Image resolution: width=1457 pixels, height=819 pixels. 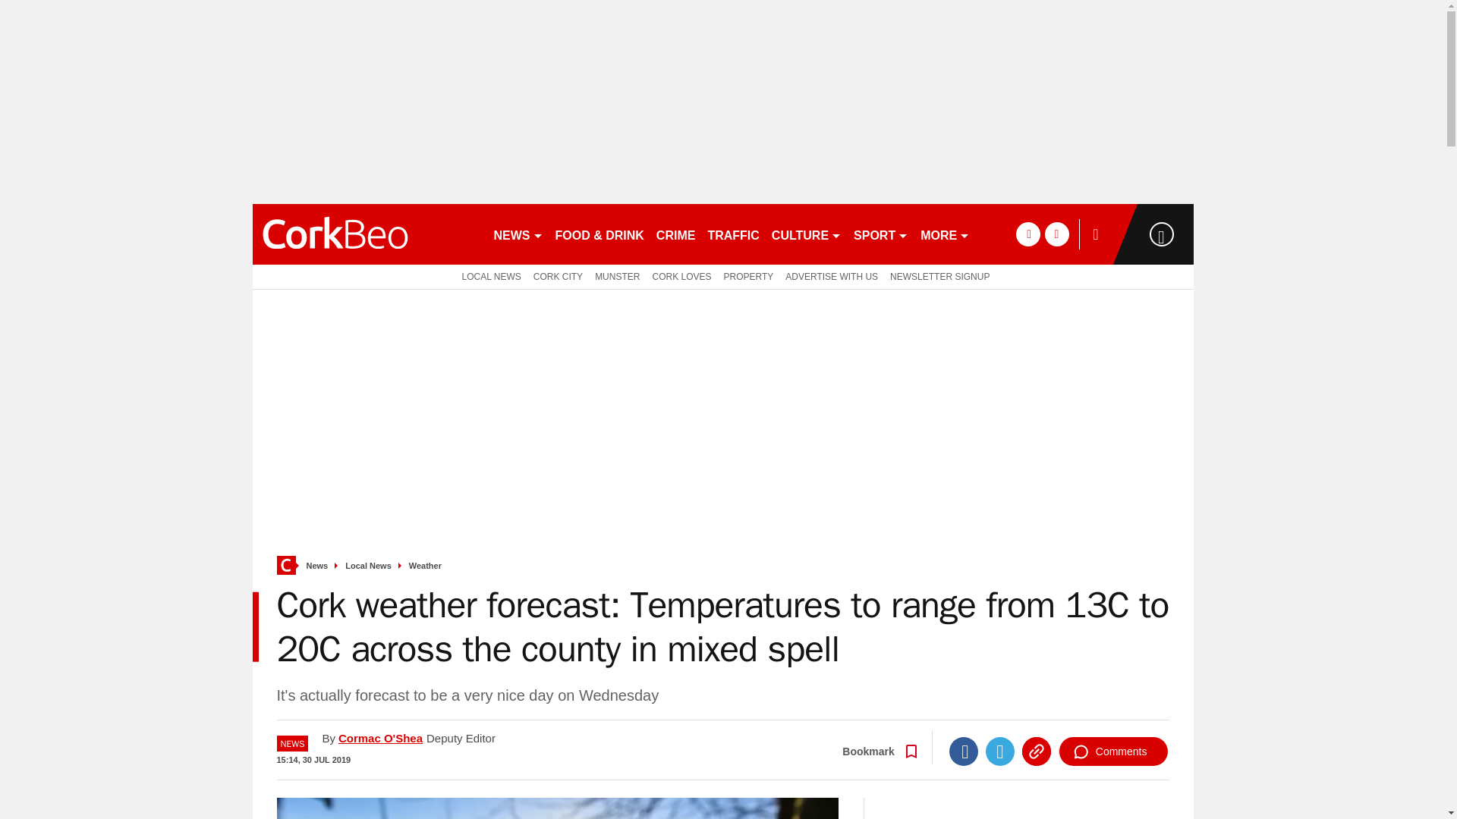 What do you see at coordinates (616, 276) in the screenshot?
I see `MUNSTER` at bounding box center [616, 276].